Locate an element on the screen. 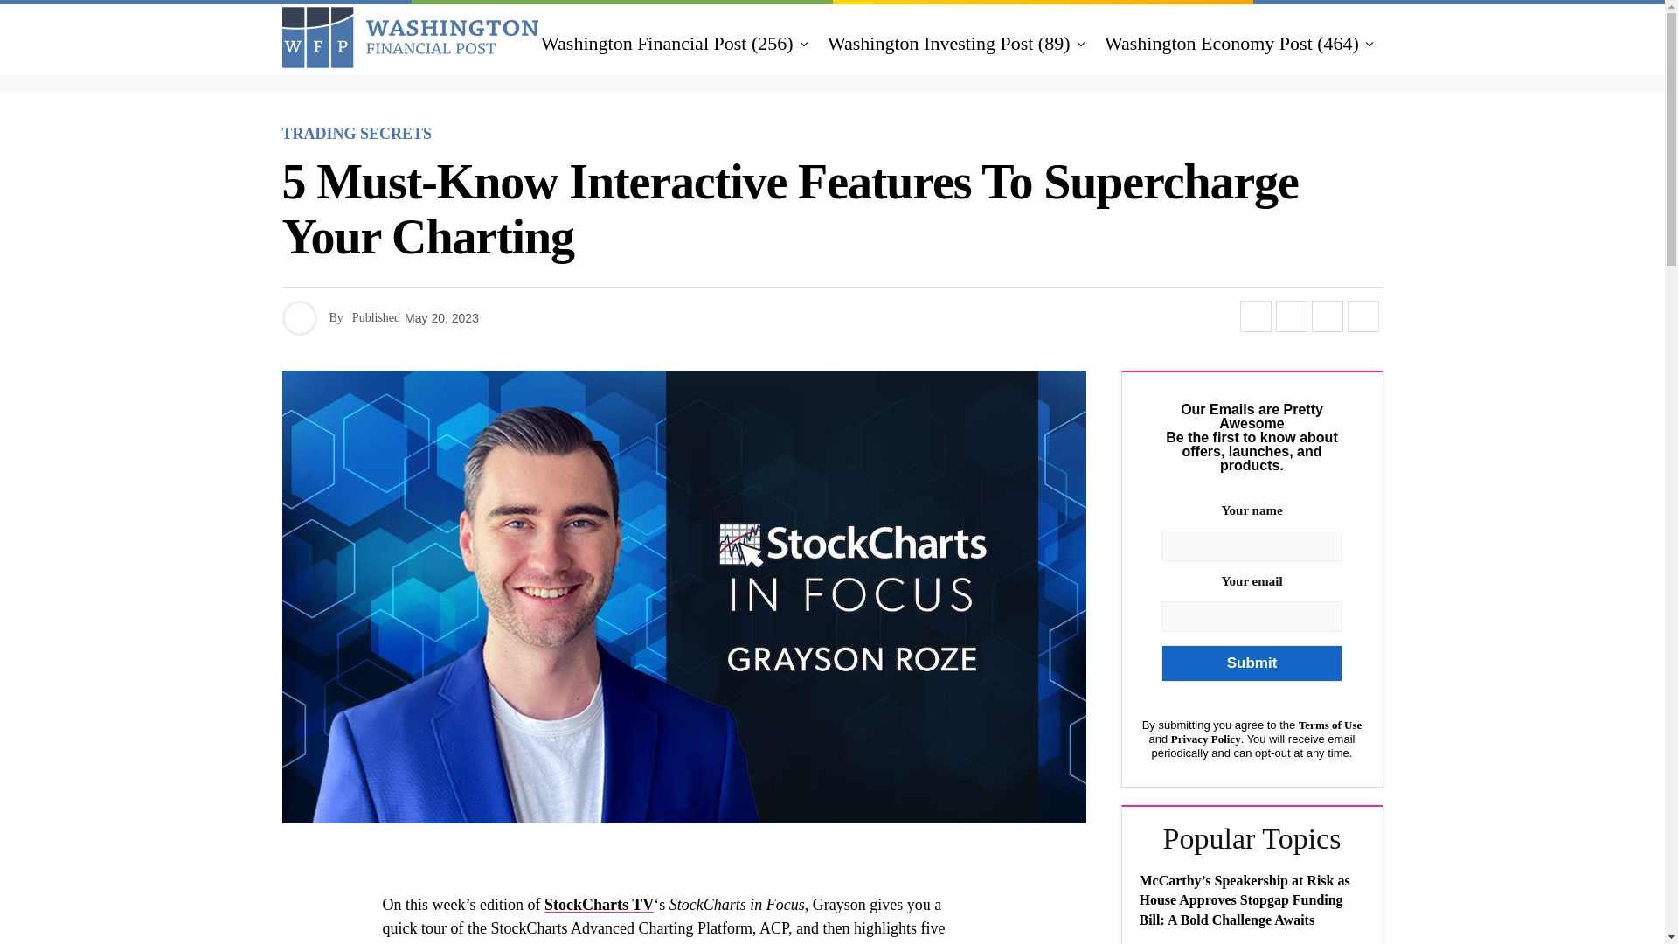 The width and height of the screenshot is (1678, 944). Terms of Use is located at coordinates (1330, 725).